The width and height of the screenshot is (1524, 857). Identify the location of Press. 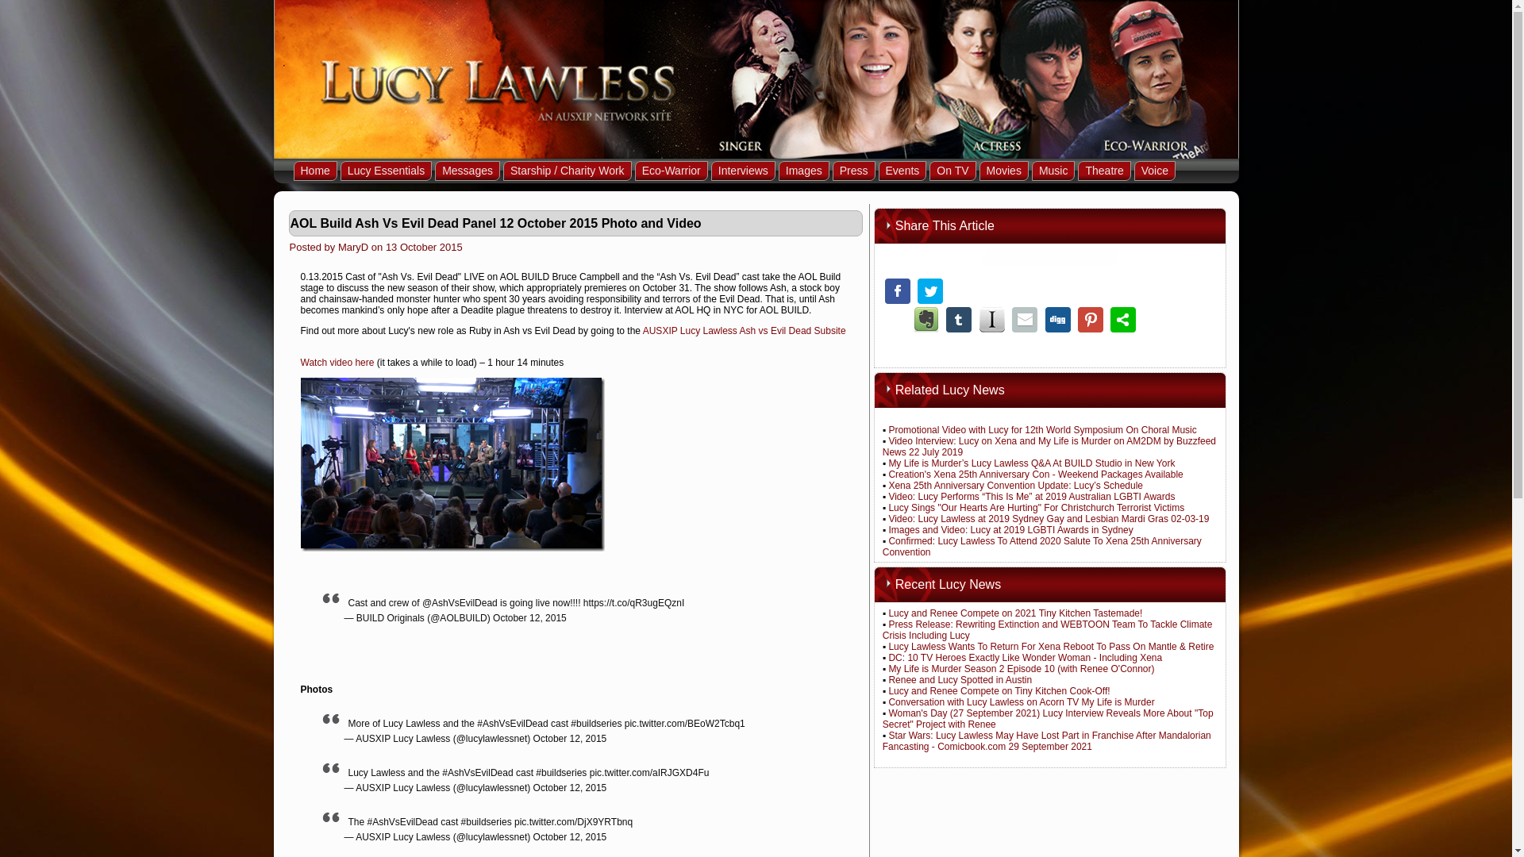
(853, 171).